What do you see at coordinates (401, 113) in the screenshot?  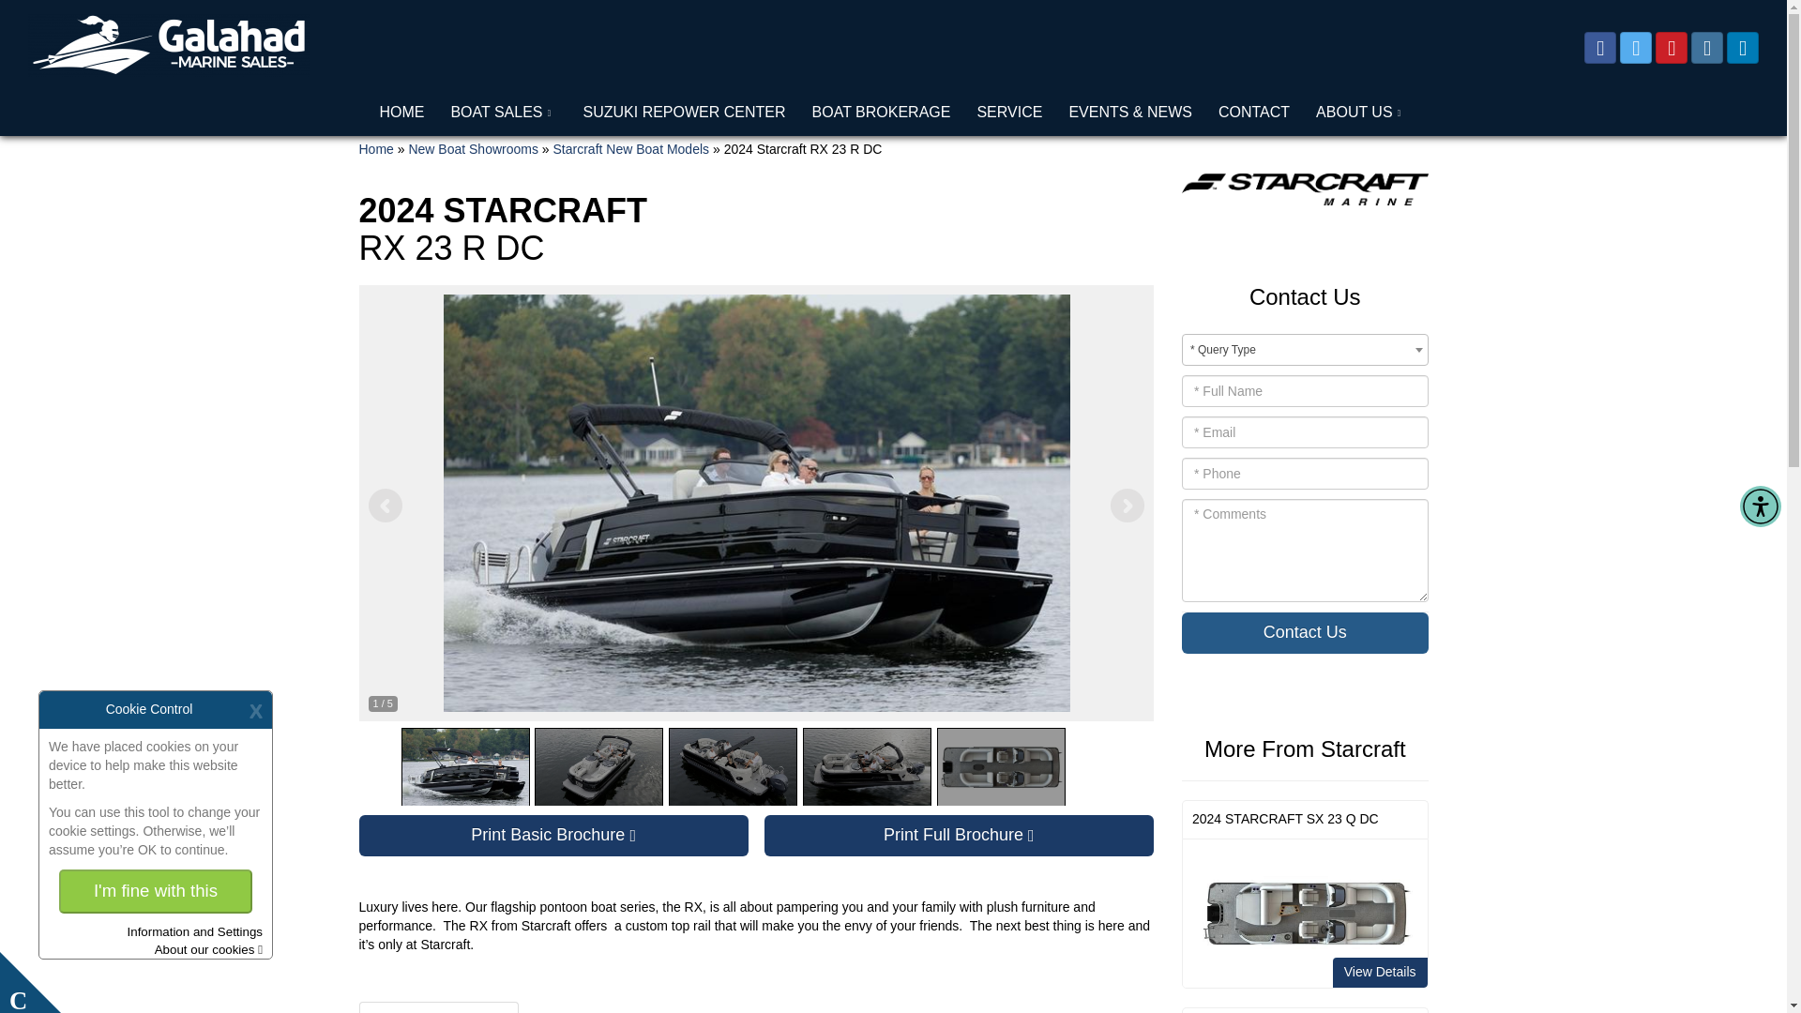 I see `Accessibility Menu` at bounding box center [401, 113].